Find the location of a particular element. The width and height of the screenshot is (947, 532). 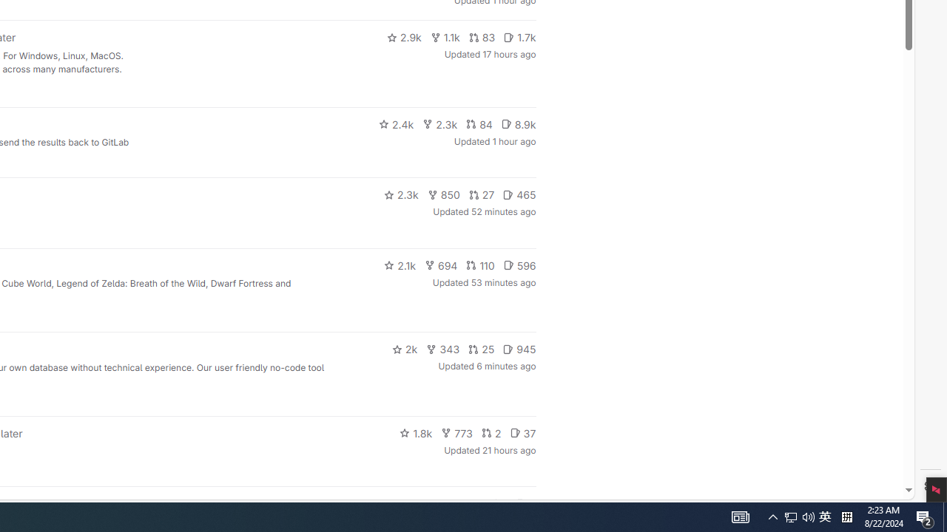

773 is located at coordinates (457, 433).